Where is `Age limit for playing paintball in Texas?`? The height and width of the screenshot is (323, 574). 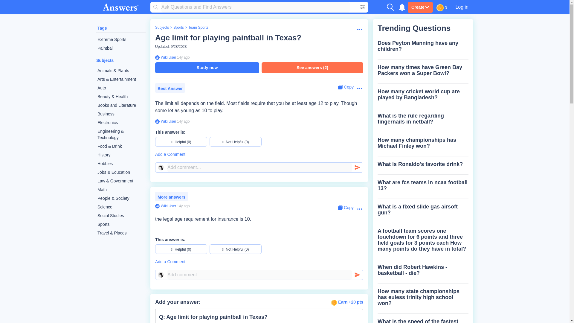
Age limit for playing paintball in Texas? is located at coordinates (228, 38).